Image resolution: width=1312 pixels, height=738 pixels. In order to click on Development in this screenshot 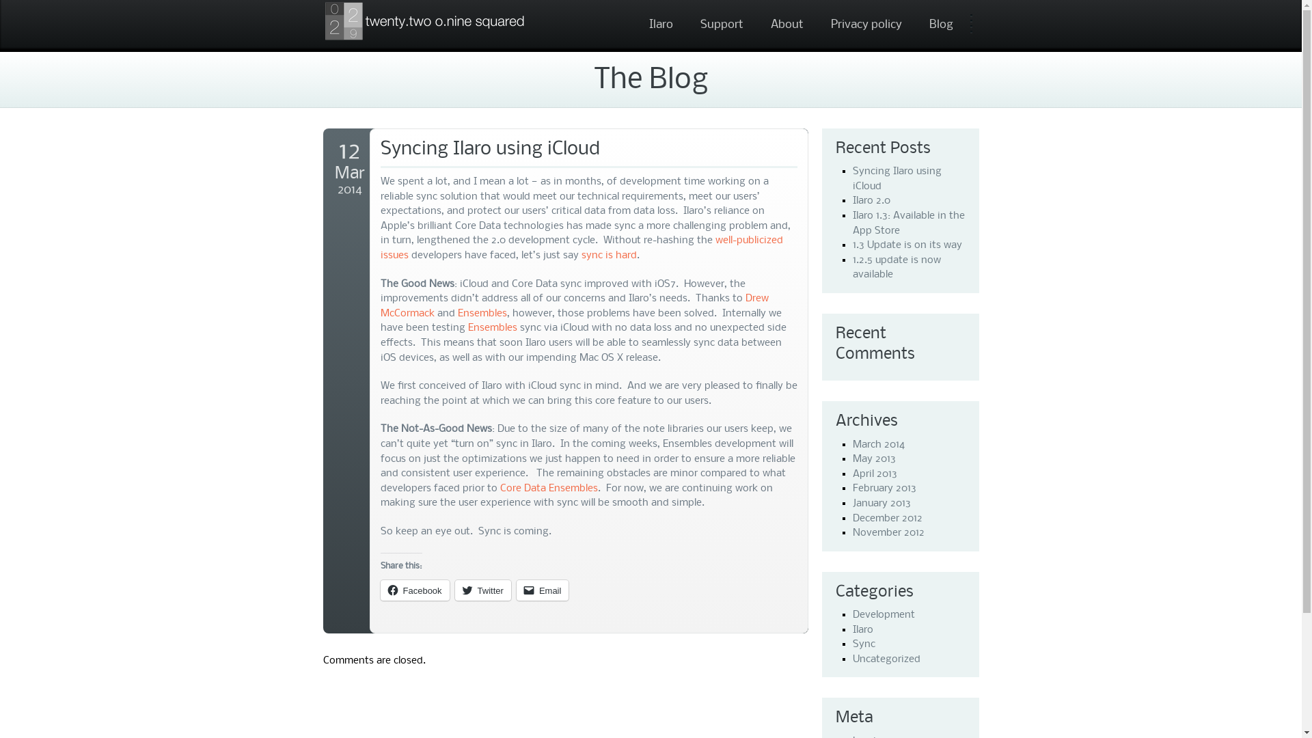, I will do `click(884, 615)`.